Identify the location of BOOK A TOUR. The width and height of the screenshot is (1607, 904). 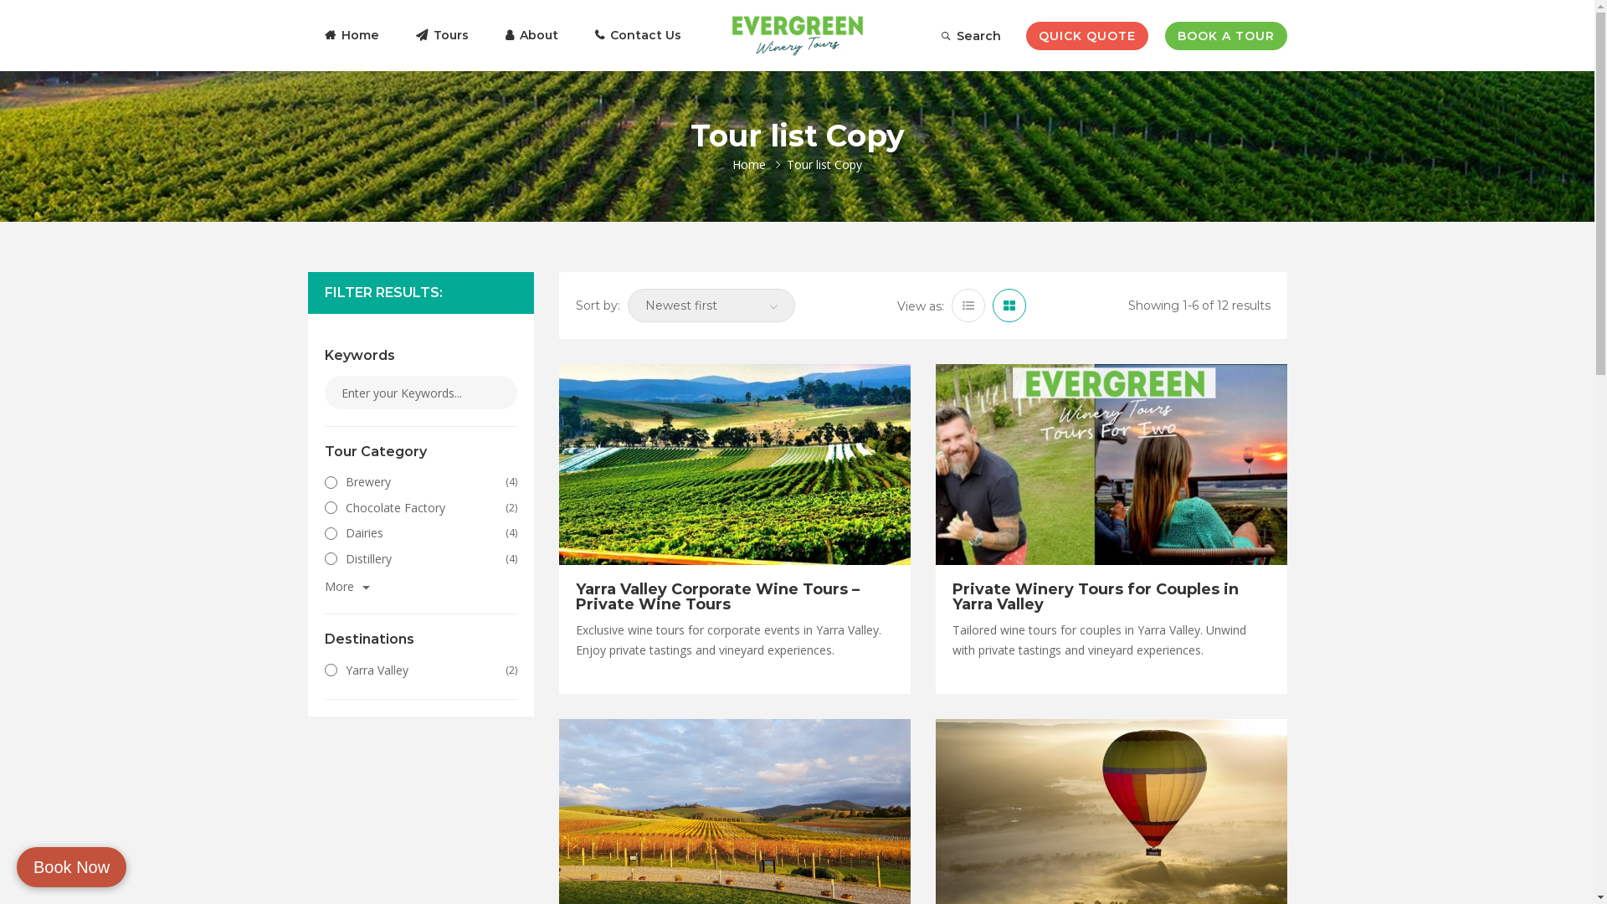
(1226, 36).